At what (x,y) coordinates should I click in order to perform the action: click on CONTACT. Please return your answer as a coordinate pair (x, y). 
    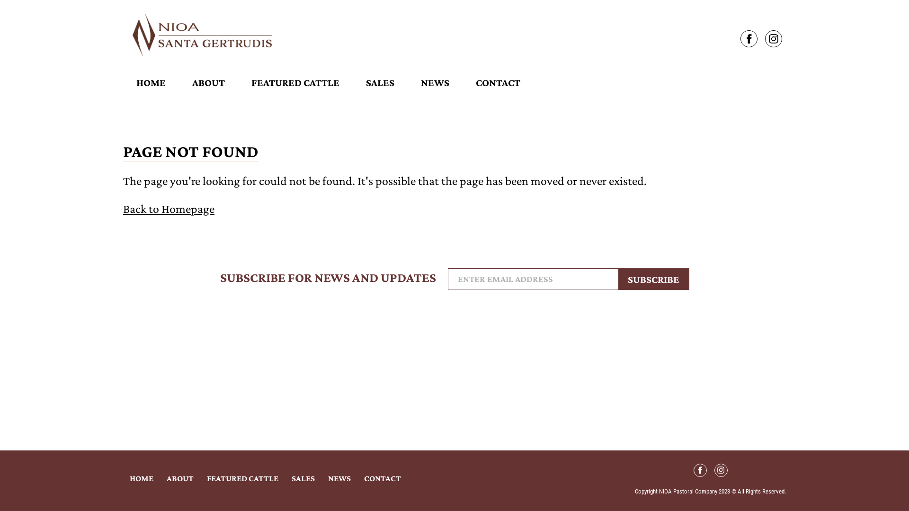
    Looking at the image, I should click on (383, 478).